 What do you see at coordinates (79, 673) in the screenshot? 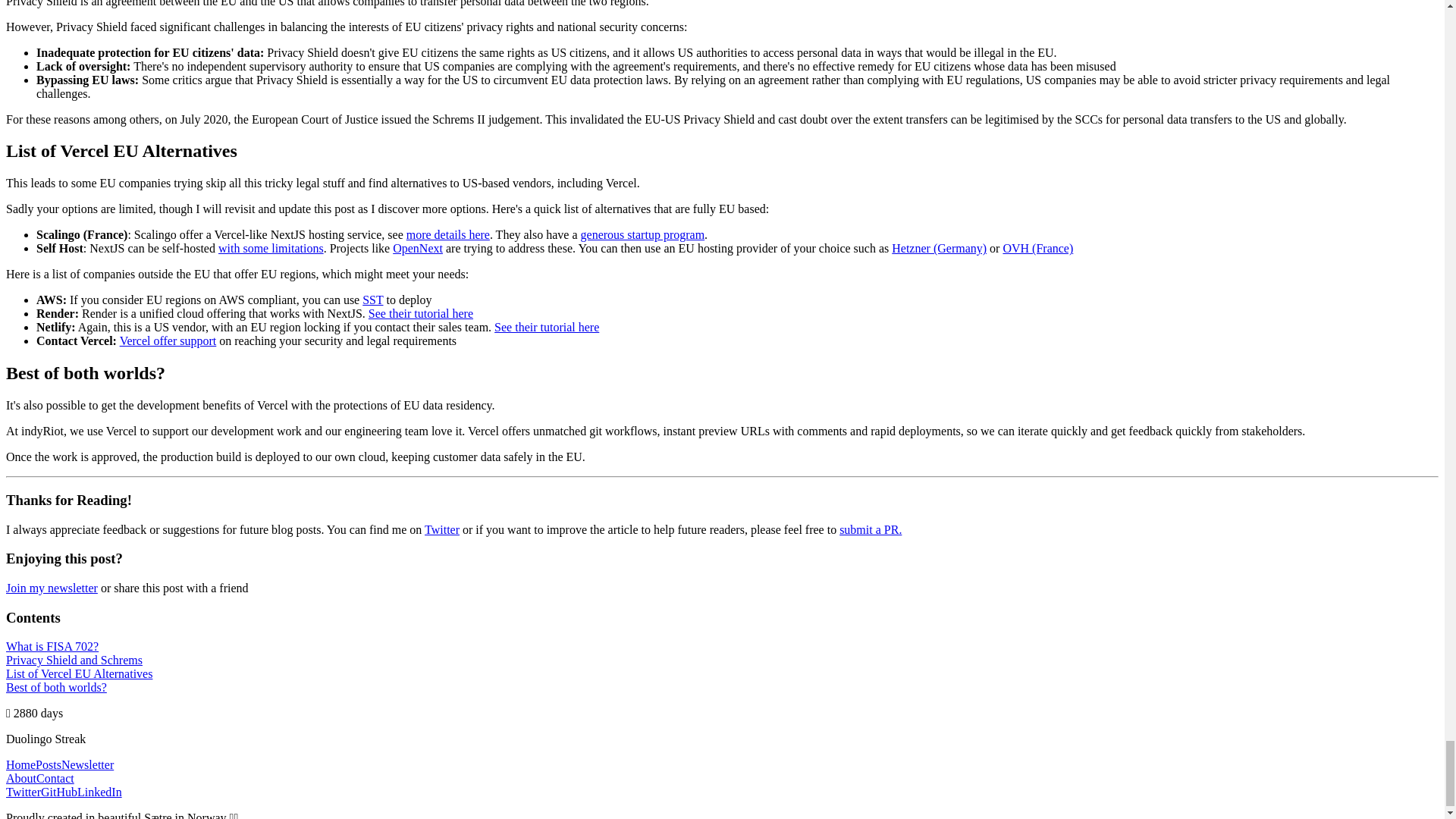
I see `List of Vercel EU Alternatives` at bounding box center [79, 673].